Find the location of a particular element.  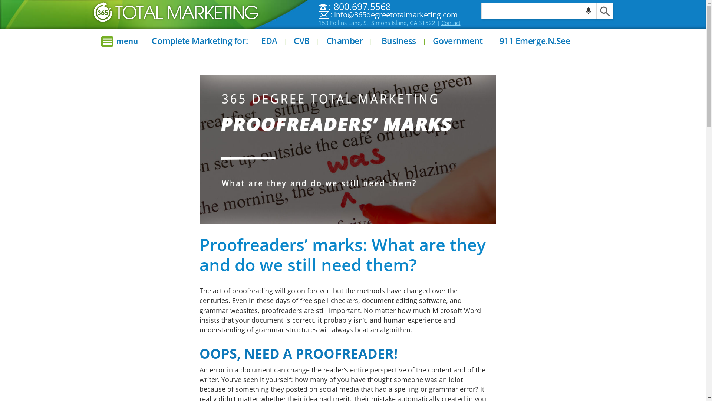

800.697.5568 is located at coordinates (362, 6).